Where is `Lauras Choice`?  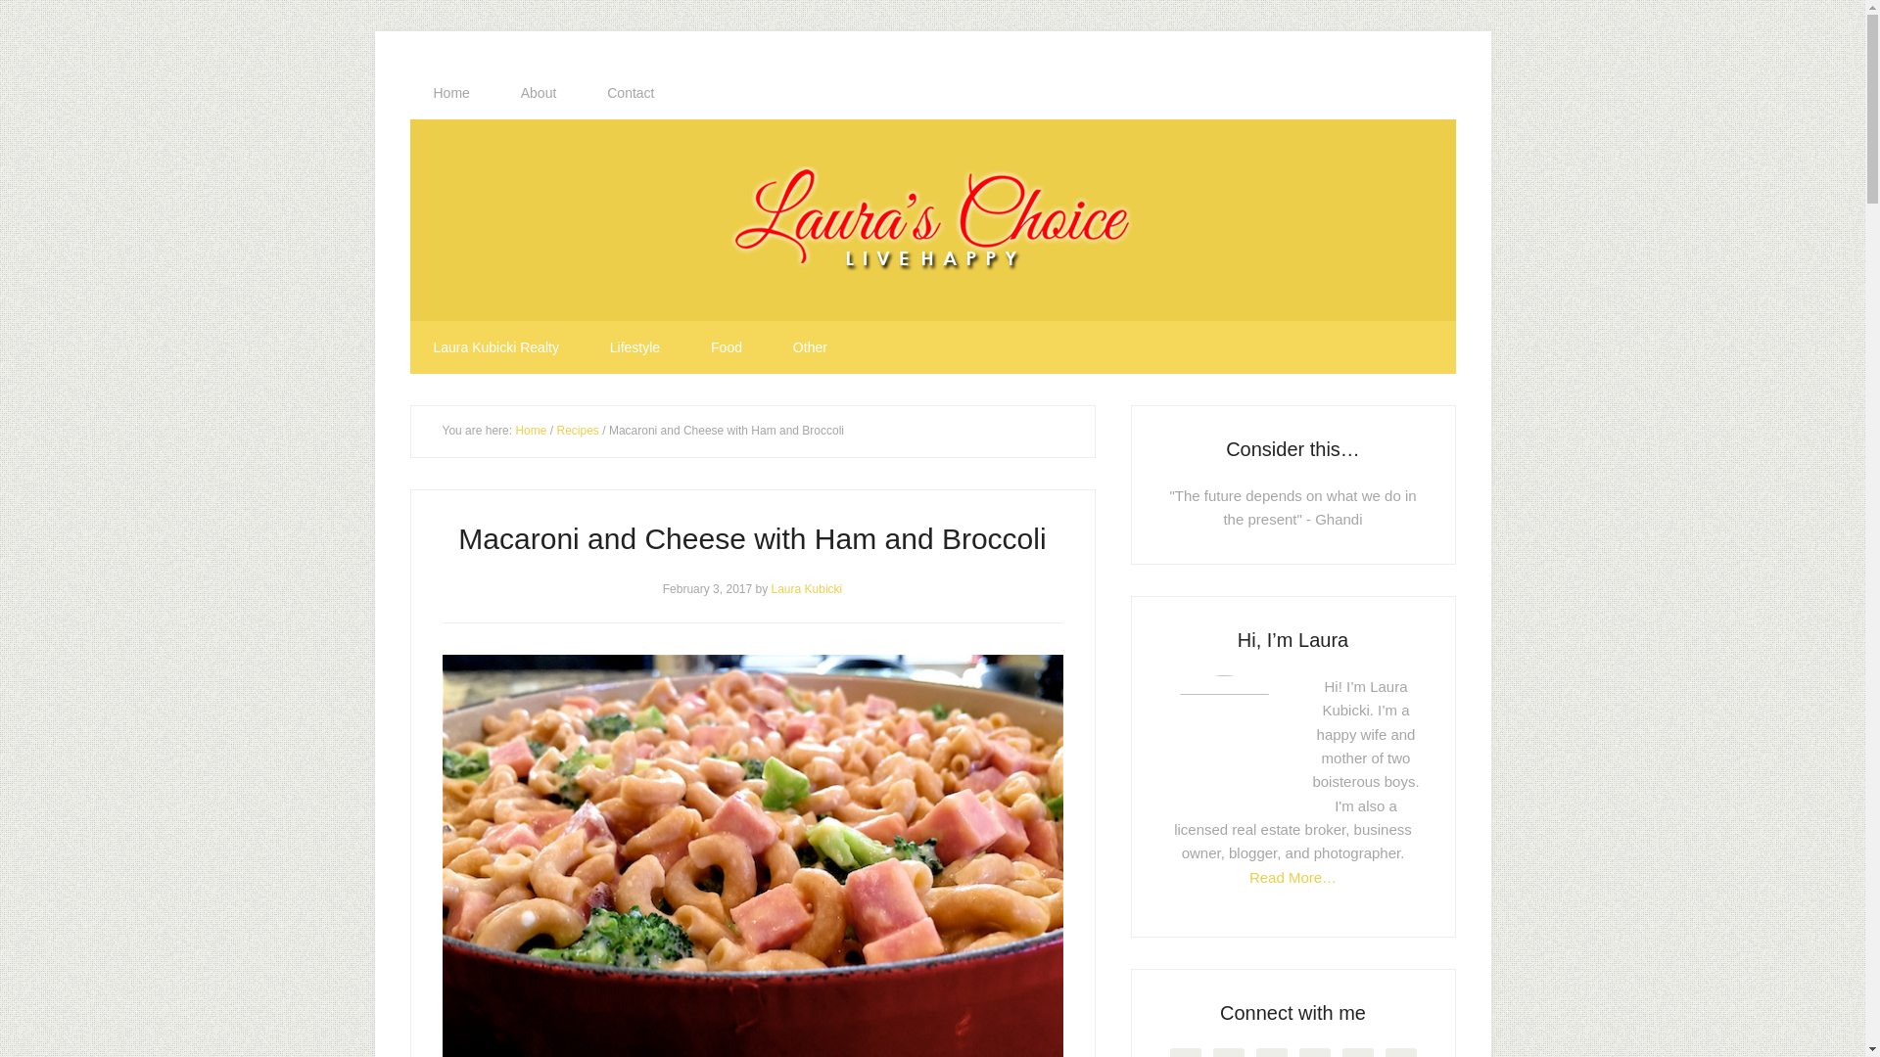
Lauras Choice is located at coordinates (932, 219).